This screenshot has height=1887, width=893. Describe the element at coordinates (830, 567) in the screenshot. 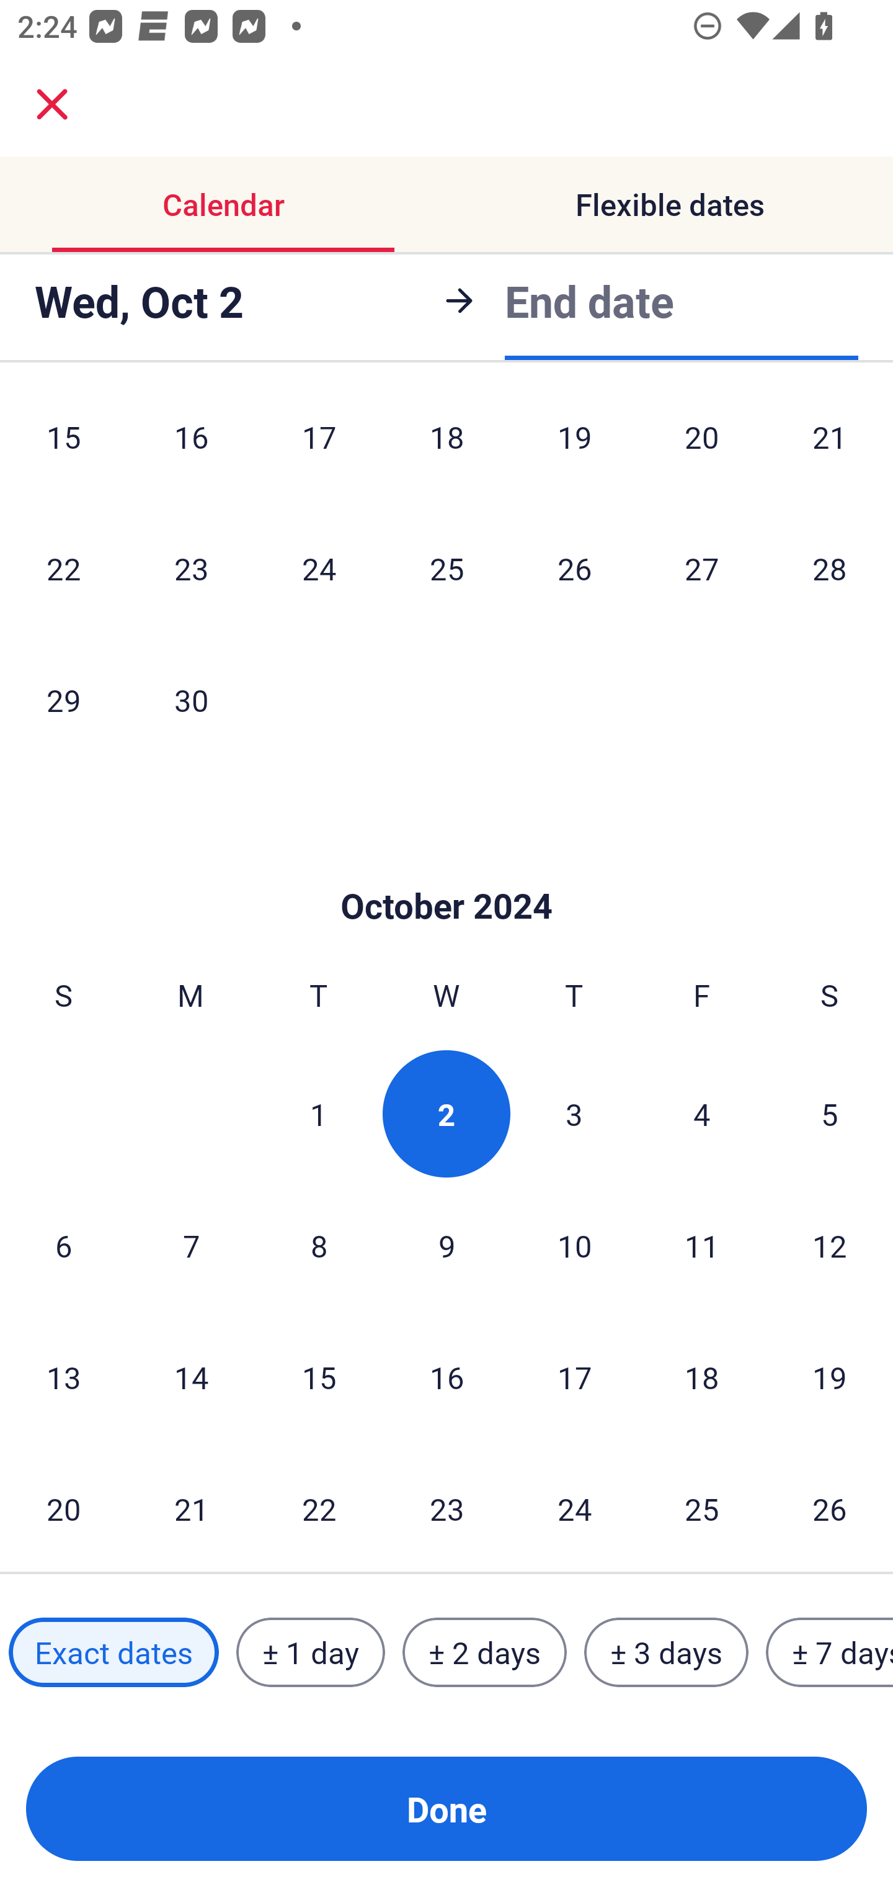

I see `28 Saturday, September 28, 2024` at that location.